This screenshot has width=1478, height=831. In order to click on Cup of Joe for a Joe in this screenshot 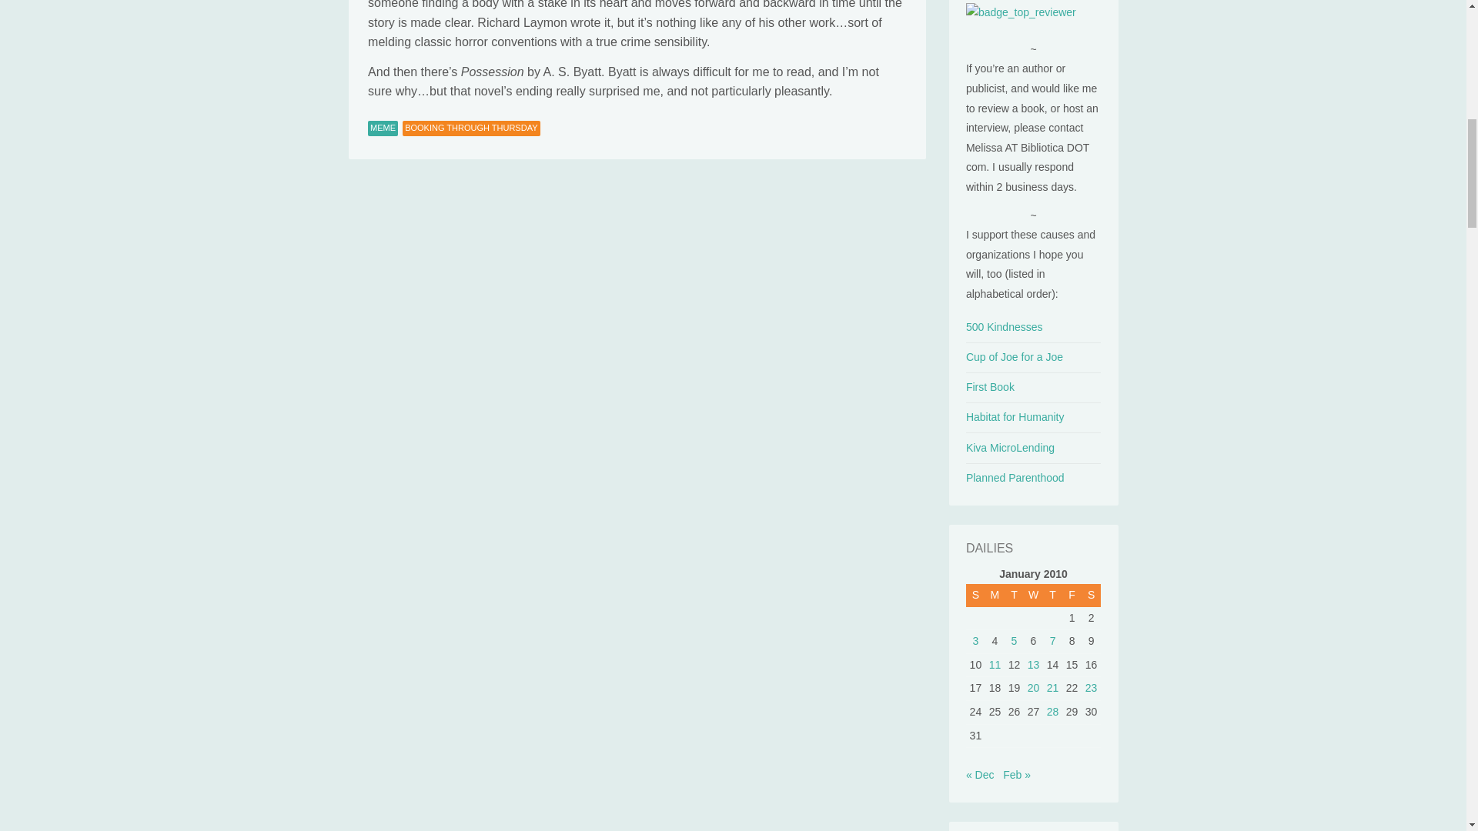, I will do `click(1015, 356)`.